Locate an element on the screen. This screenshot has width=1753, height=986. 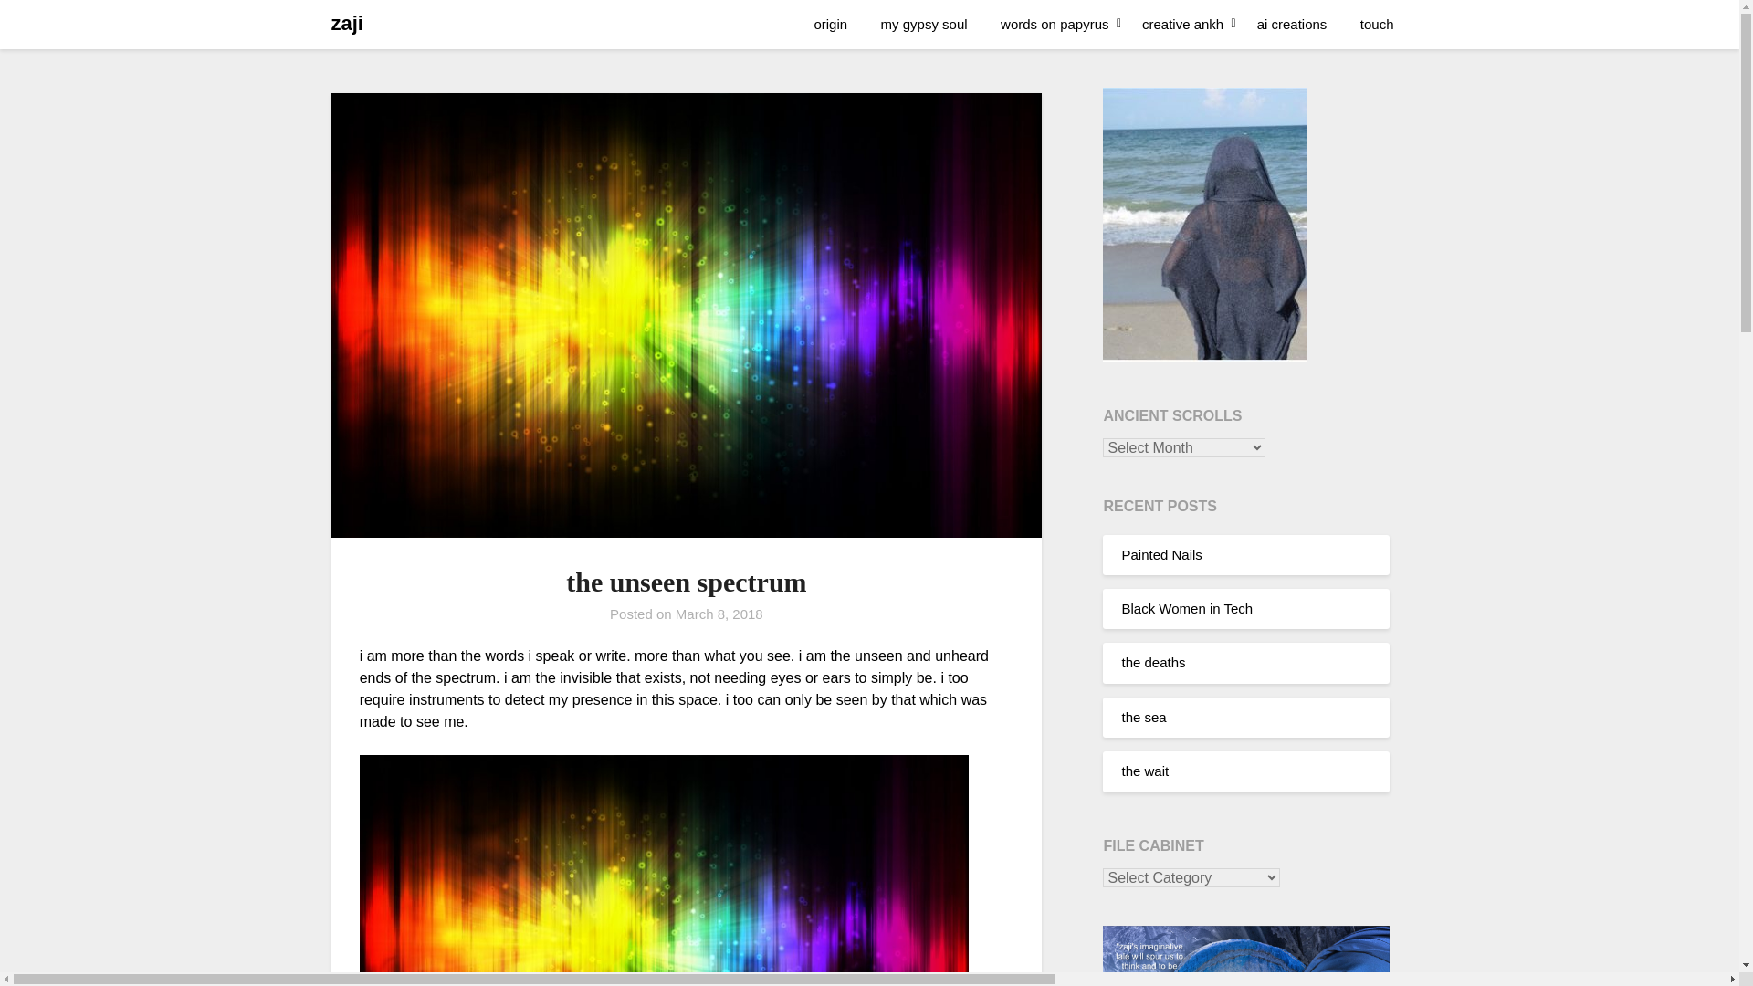
Painted Nails is located at coordinates (1161, 554).